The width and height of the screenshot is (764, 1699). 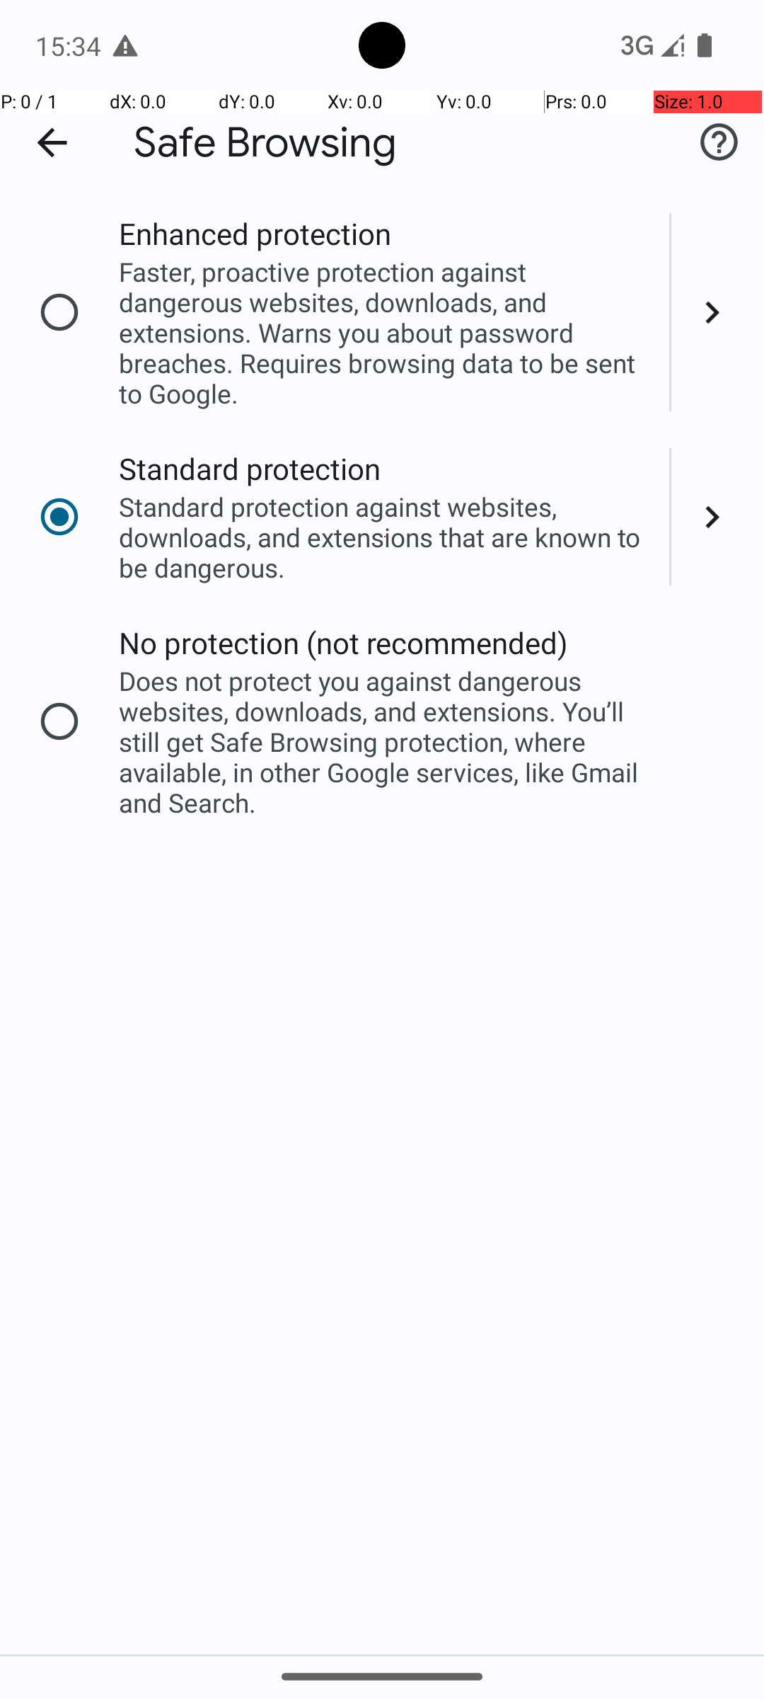 What do you see at coordinates (385, 537) in the screenshot?
I see `Standard protection against websites, downloads, and extensions that are known to be dangerous.` at bounding box center [385, 537].